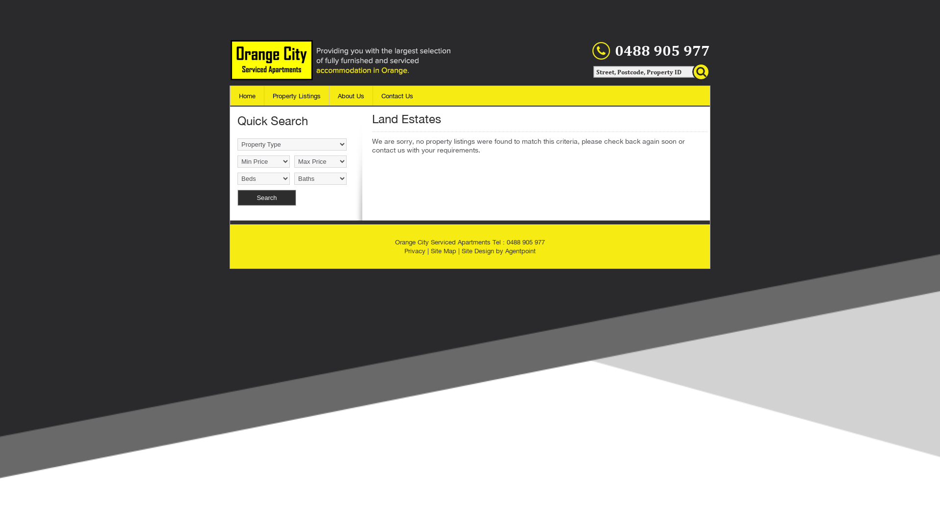 This screenshot has width=940, height=528. What do you see at coordinates (351, 96) in the screenshot?
I see `About Us` at bounding box center [351, 96].